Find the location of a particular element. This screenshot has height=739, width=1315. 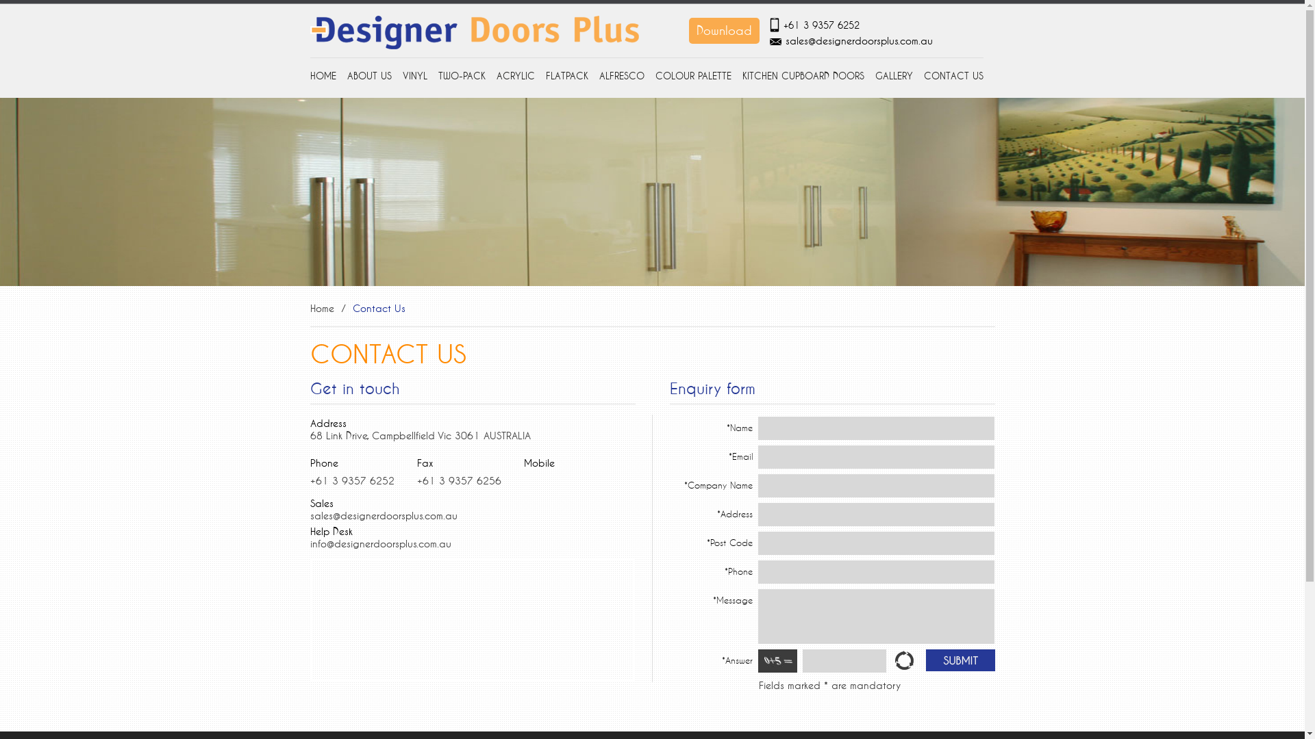

info@designerdoorsplus.com.au is located at coordinates (380, 543).